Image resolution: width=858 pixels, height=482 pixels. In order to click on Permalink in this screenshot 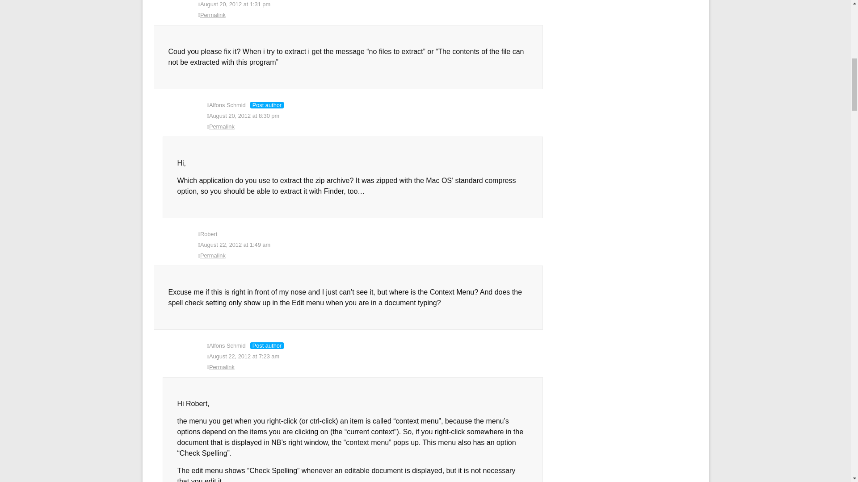, I will do `click(370, 255)`.